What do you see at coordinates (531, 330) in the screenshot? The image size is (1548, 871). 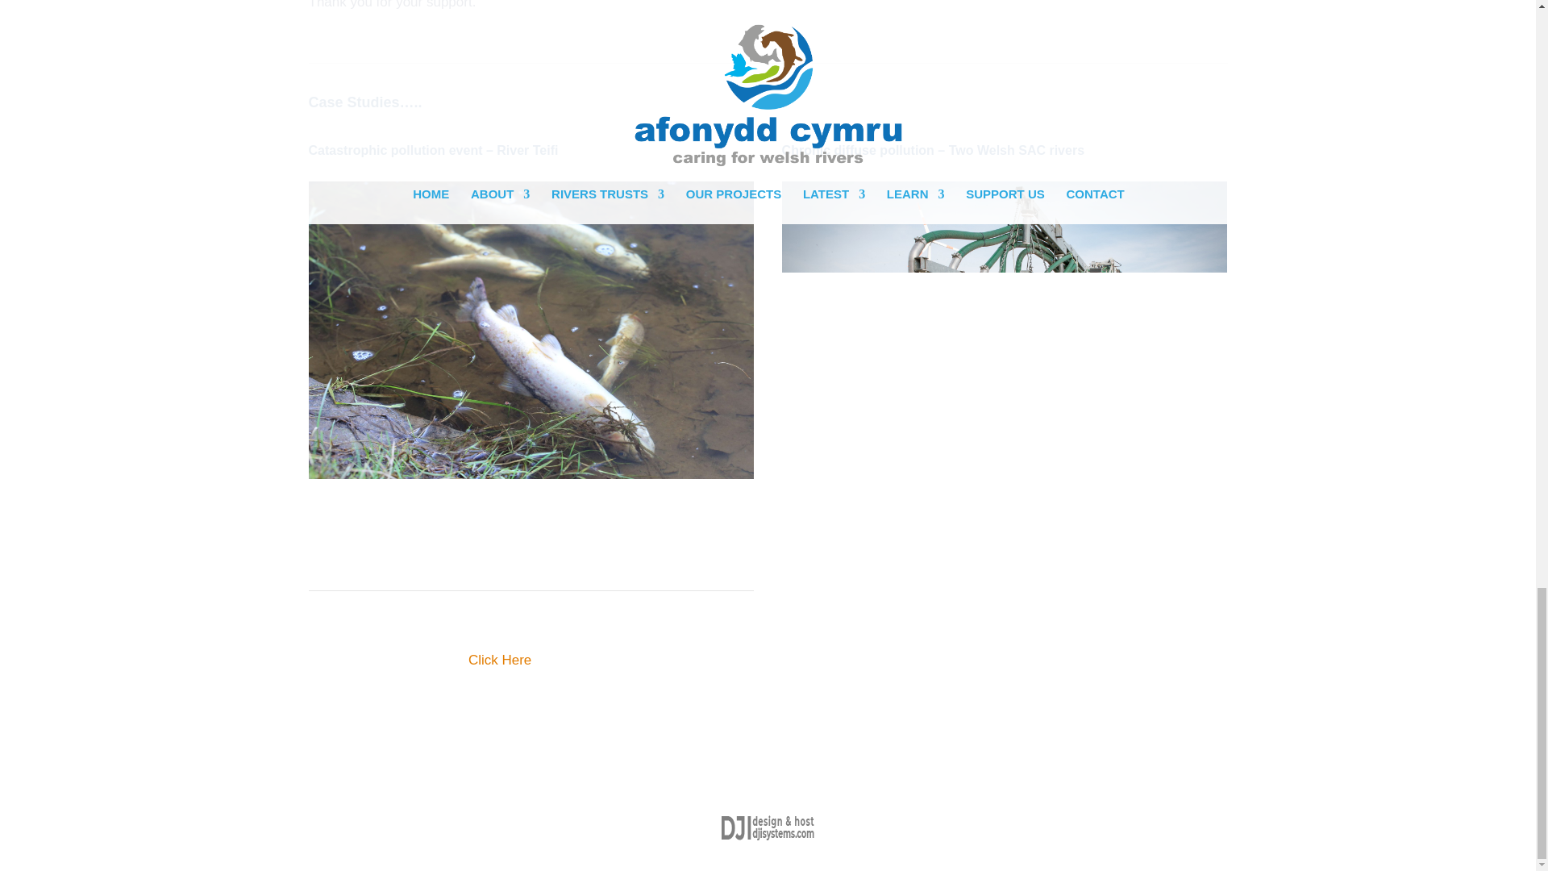 I see `AY0A3548-6000` at bounding box center [531, 330].